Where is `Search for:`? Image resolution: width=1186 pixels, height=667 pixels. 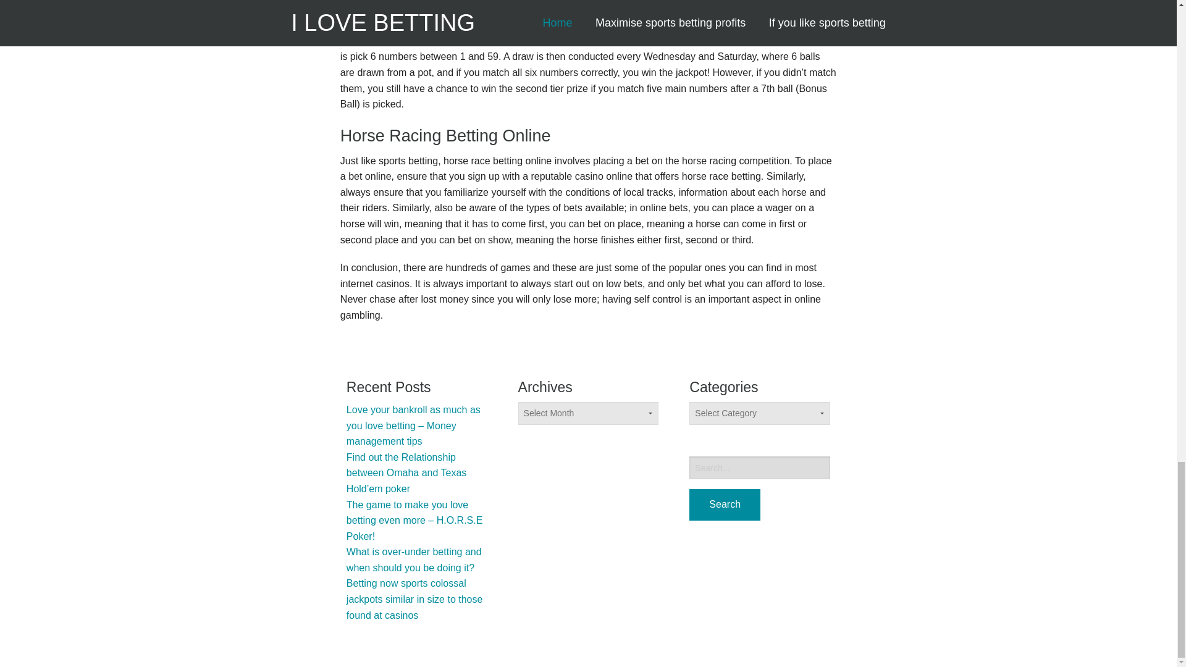
Search for: is located at coordinates (760, 468).